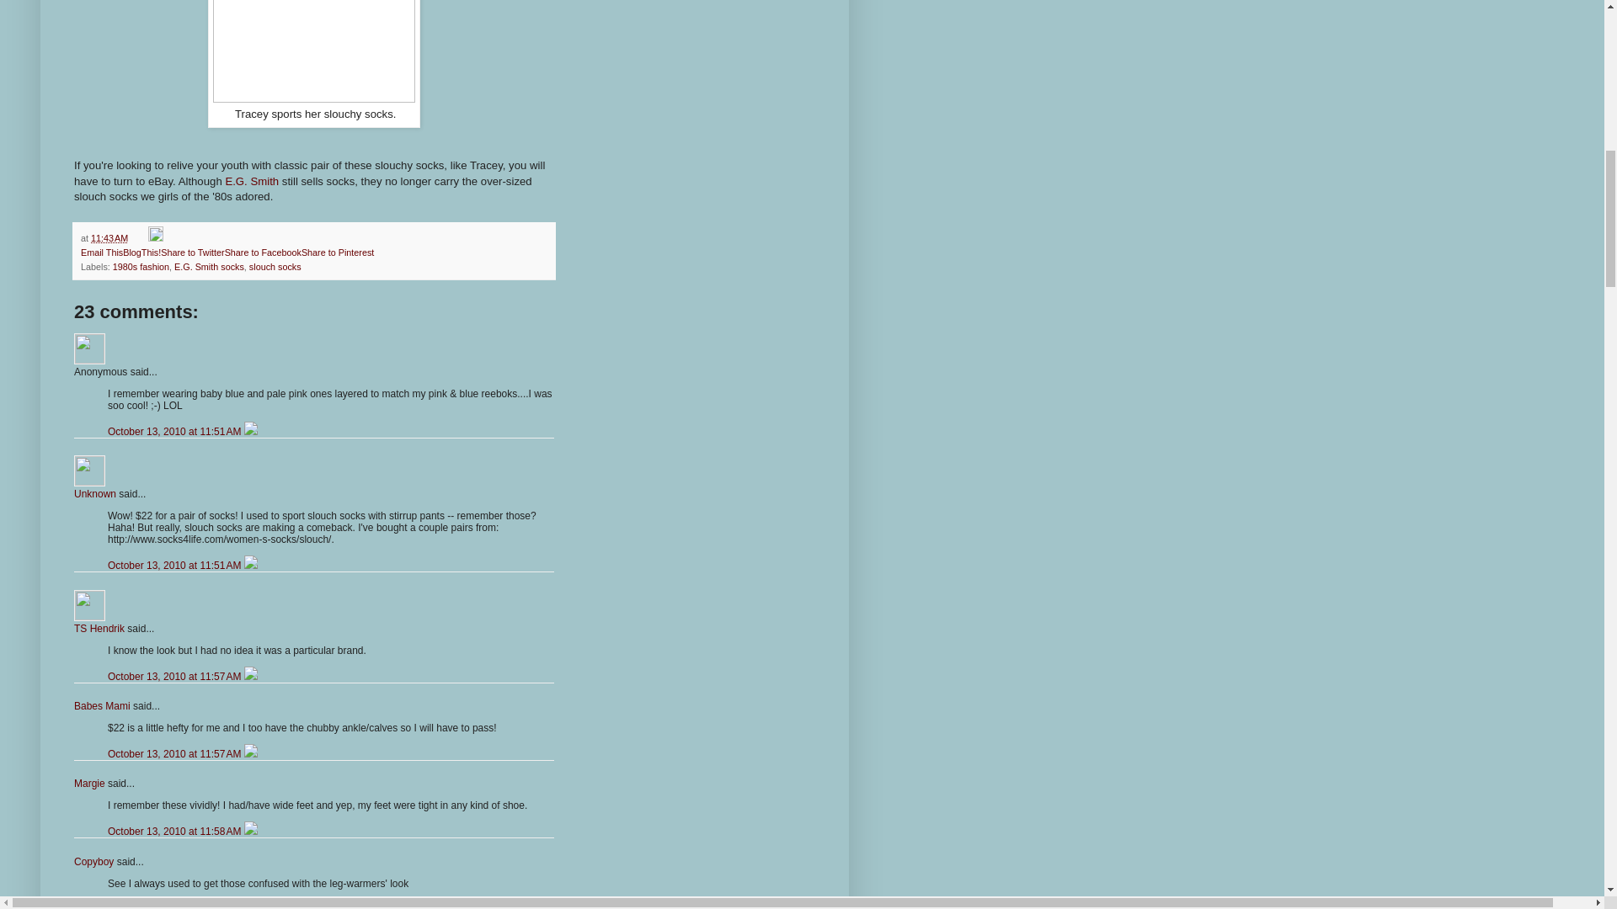 This screenshot has width=1617, height=909. What do you see at coordinates (89, 470) in the screenshot?
I see `Unknown` at bounding box center [89, 470].